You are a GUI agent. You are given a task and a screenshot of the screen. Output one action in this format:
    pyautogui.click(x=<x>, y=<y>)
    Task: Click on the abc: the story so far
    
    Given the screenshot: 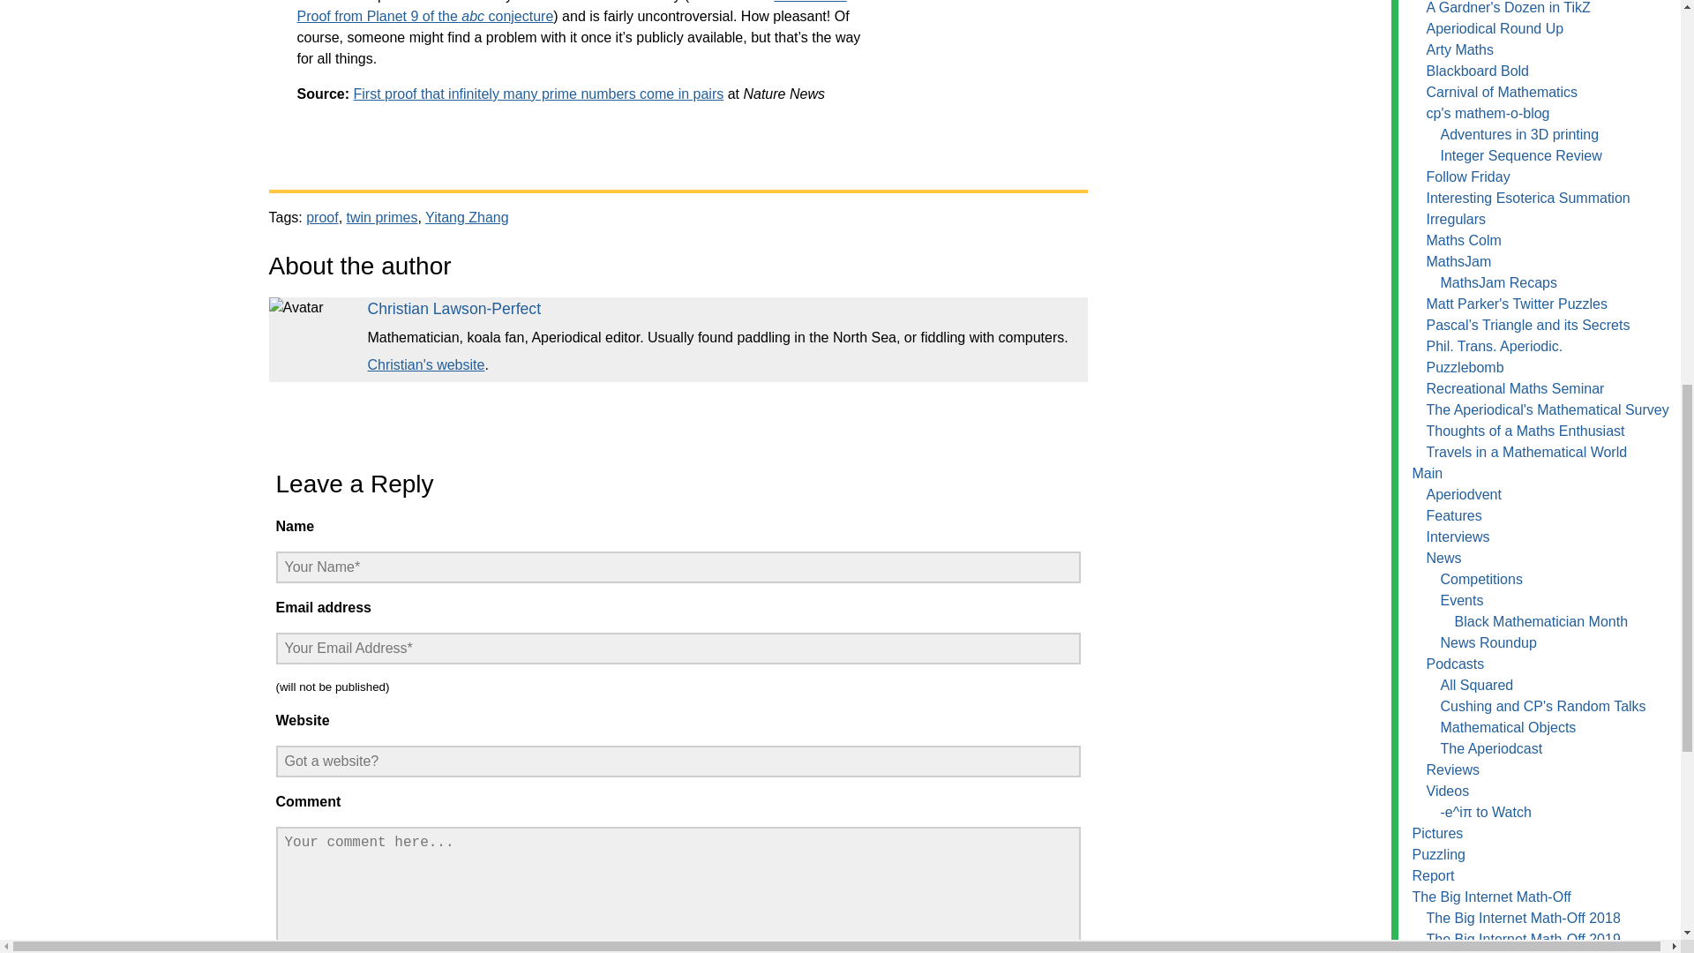 What is the action you would take?
    pyautogui.click(x=571, y=12)
    